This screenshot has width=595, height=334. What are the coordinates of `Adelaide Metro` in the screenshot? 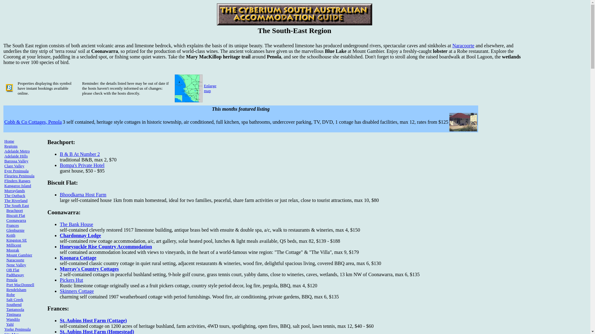 It's located at (17, 151).